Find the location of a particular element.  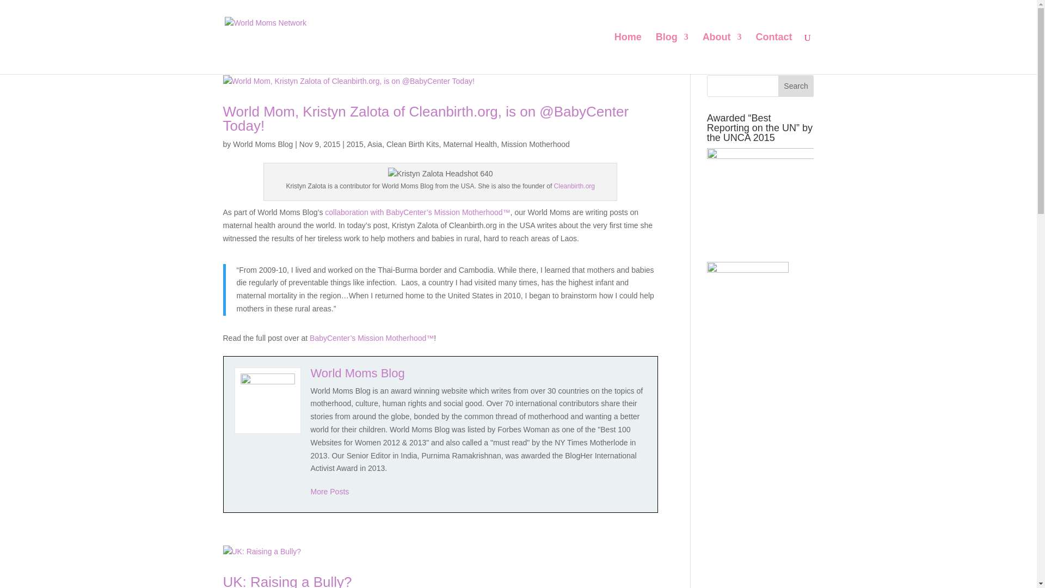

More Posts is located at coordinates (330, 492).